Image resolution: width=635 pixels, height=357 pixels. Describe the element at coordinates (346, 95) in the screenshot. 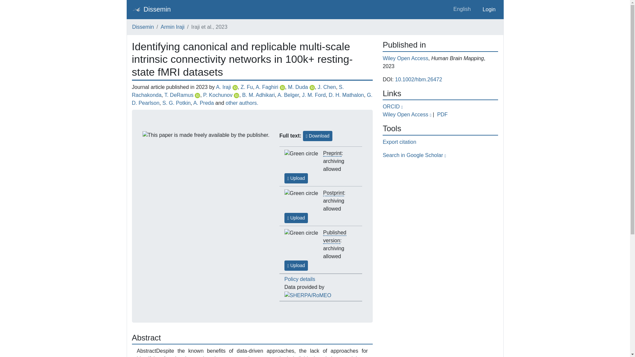

I see `D. H. Mathalon` at that location.